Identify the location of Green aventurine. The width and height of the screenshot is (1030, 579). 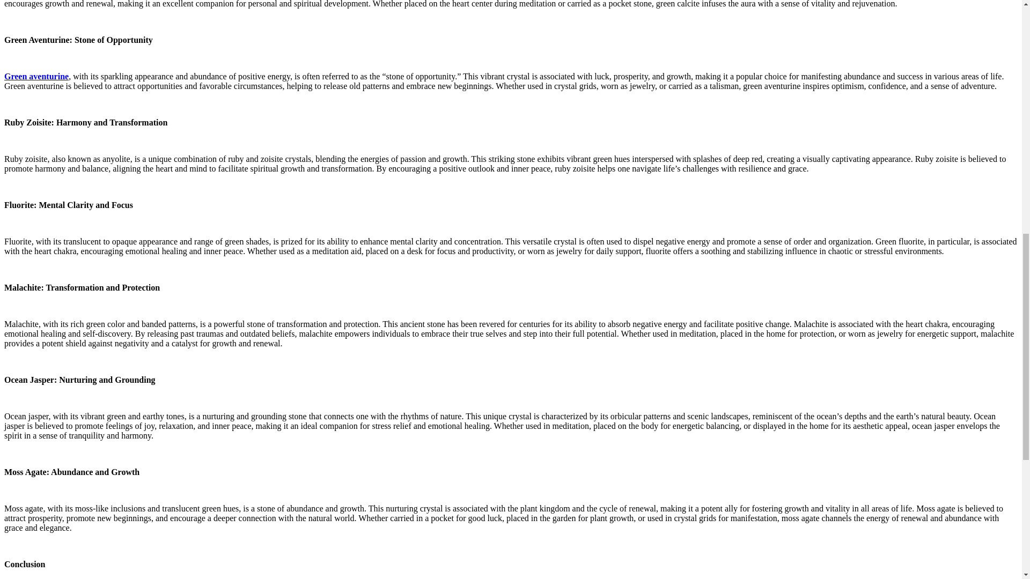
(36, 76).